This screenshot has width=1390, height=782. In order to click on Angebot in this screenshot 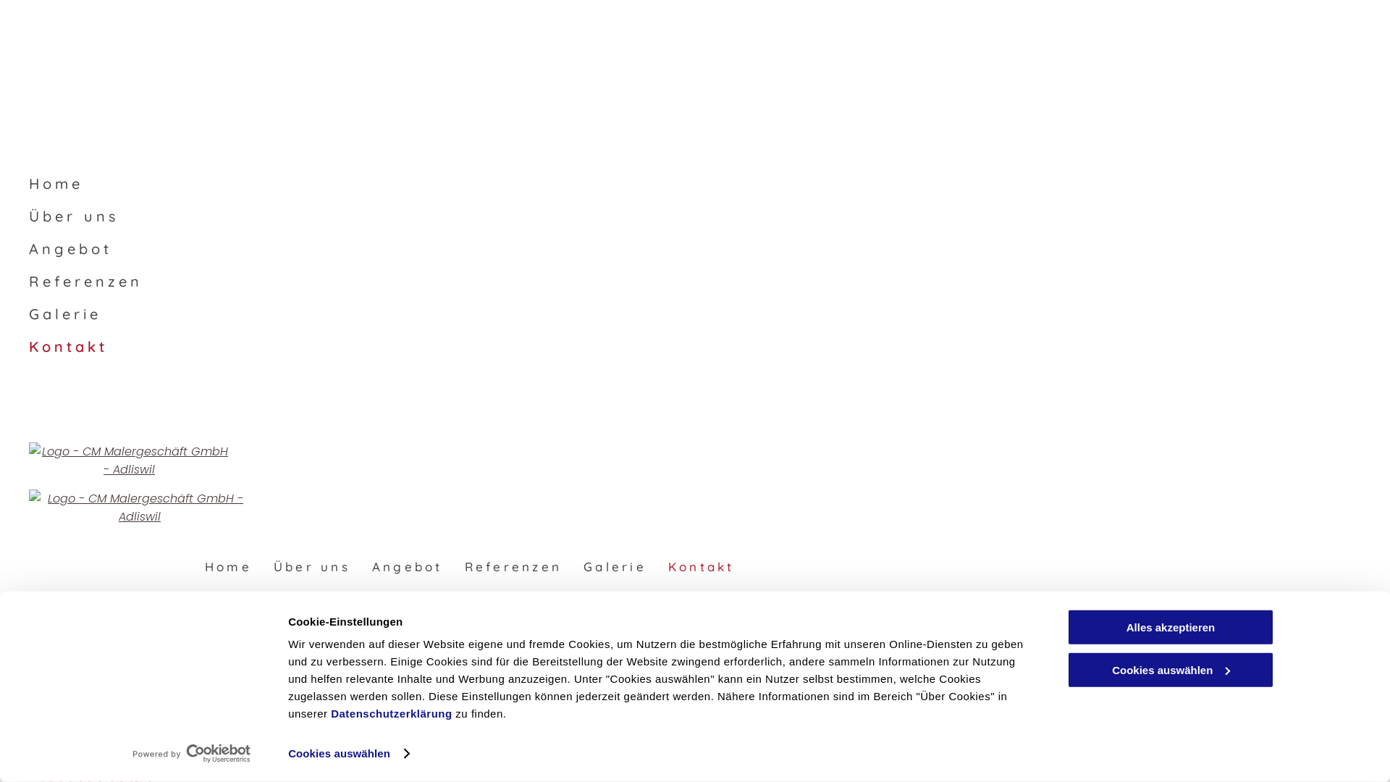, I will do `click(369, 245)`.